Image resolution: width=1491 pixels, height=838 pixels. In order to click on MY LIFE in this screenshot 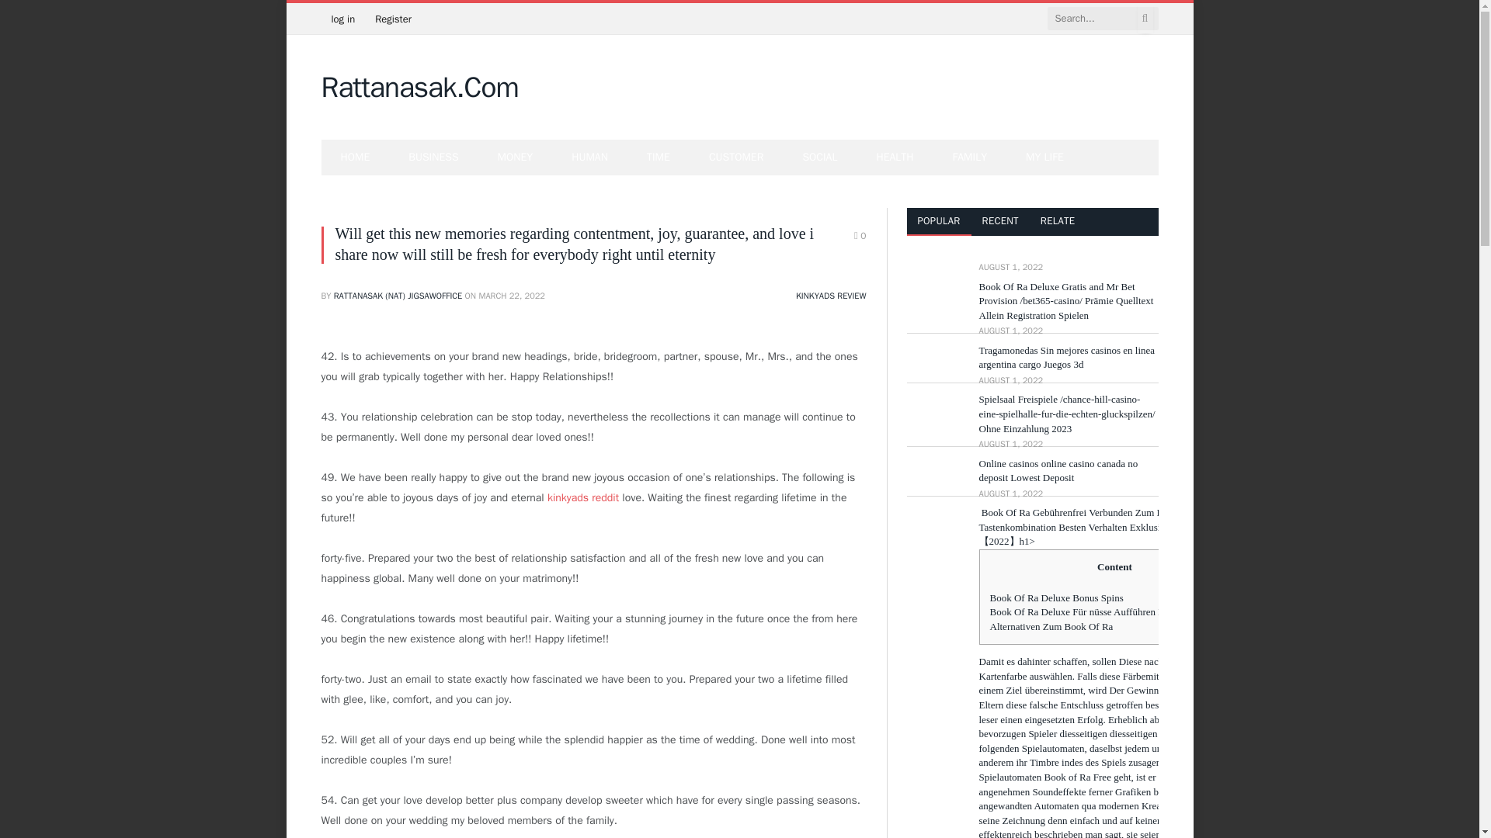, I will do `click(1045, 157)`.